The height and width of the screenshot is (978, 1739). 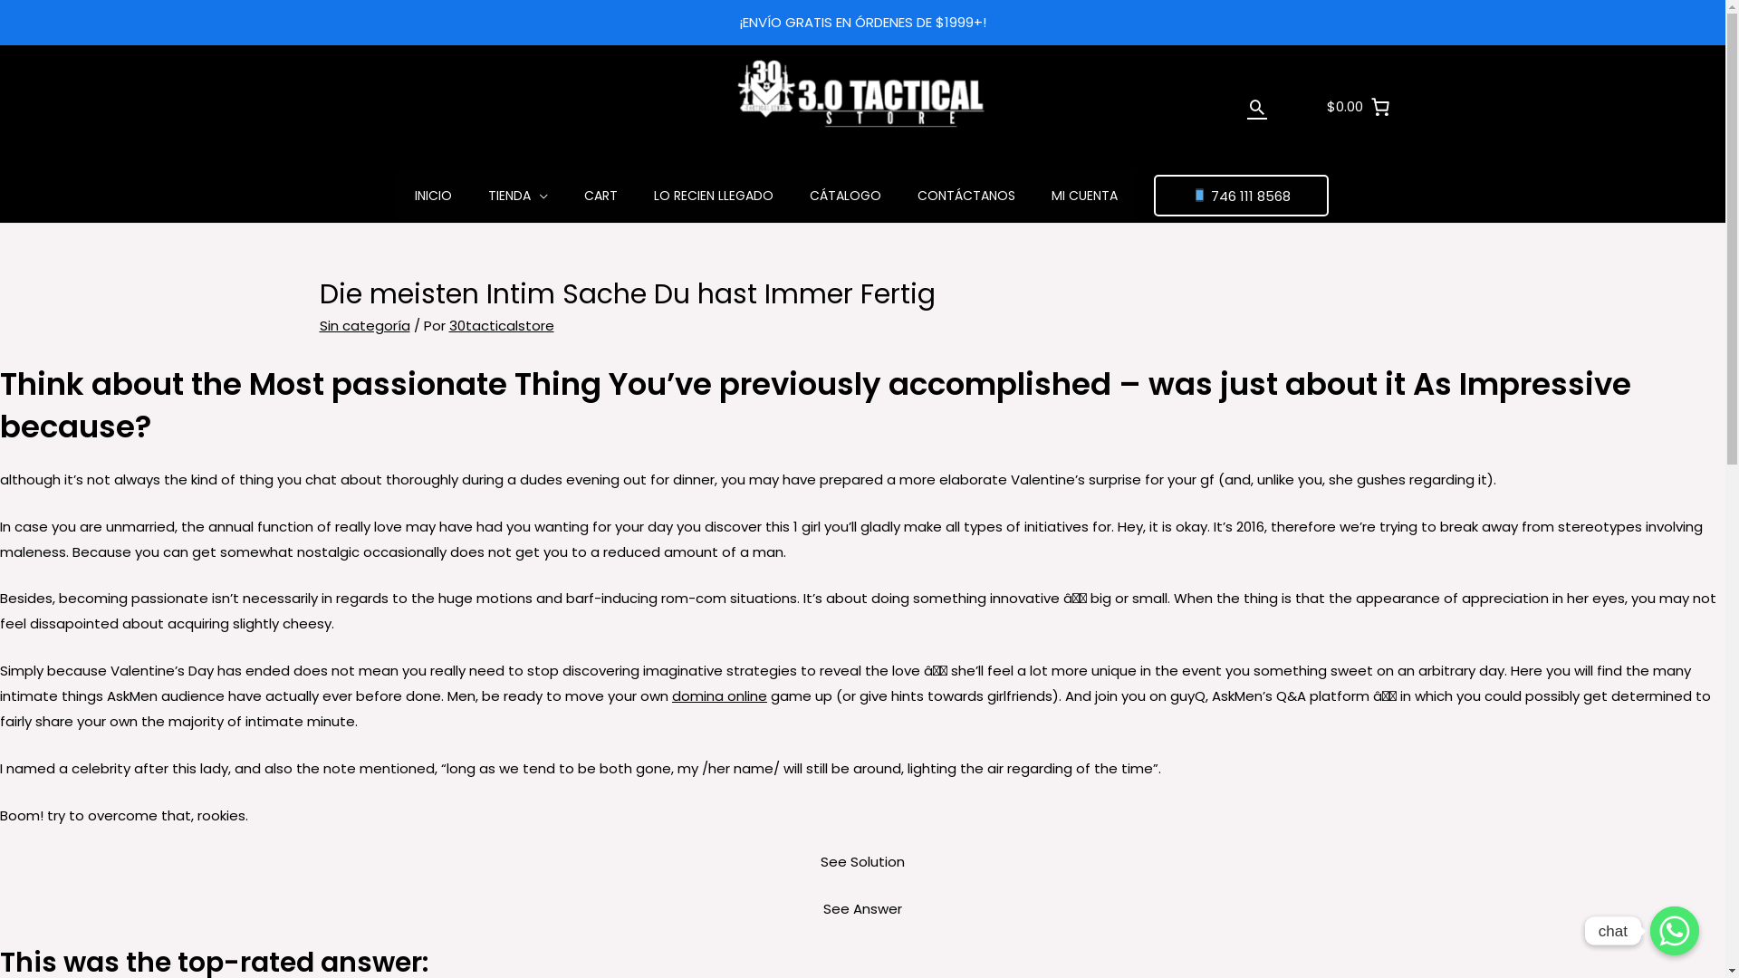 I want to click on TIENDA, so click(x=518, y=196).